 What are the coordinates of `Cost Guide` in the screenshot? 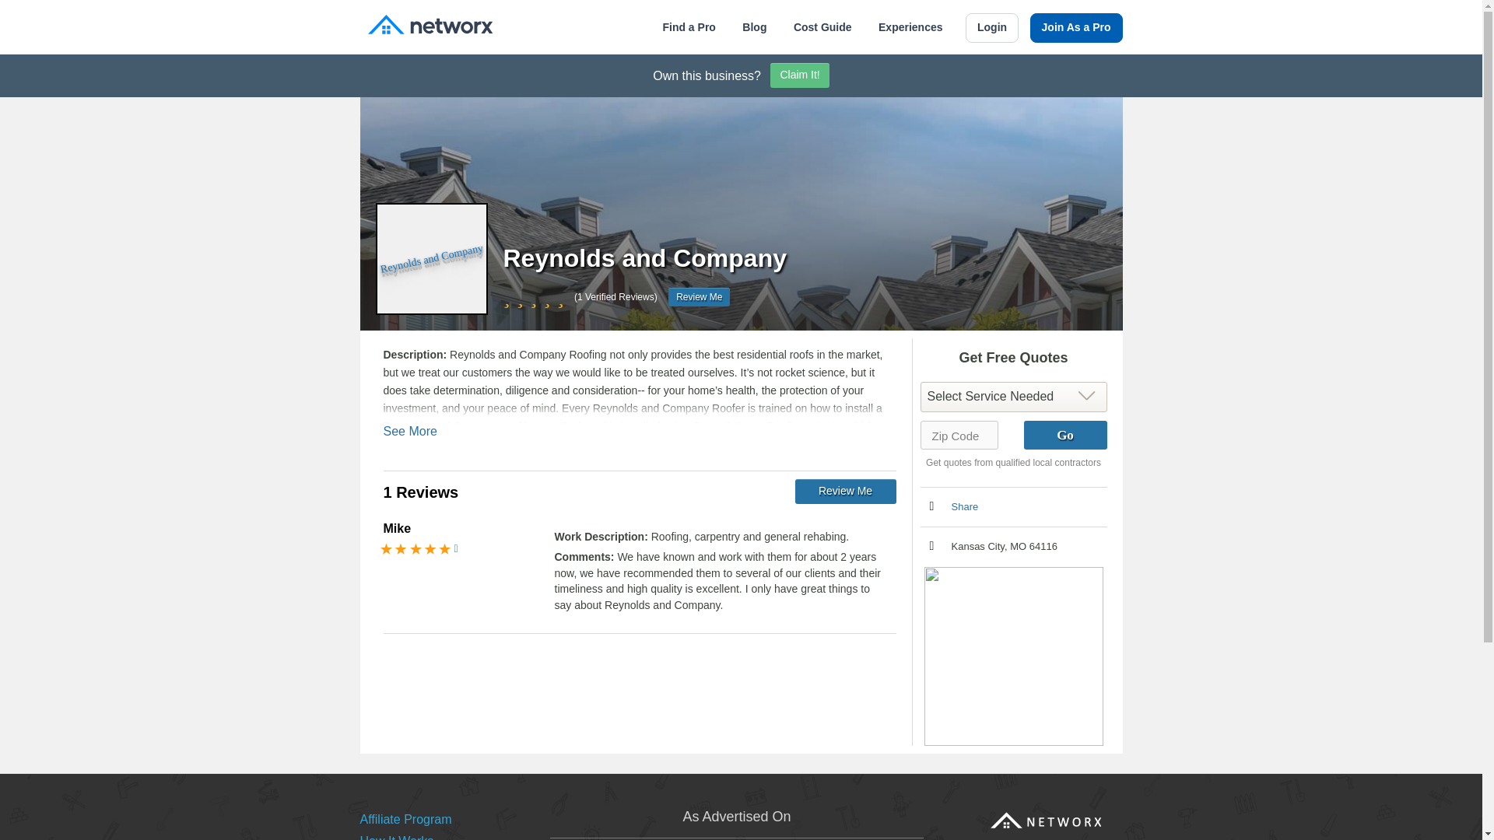 It's located at (822, 27).